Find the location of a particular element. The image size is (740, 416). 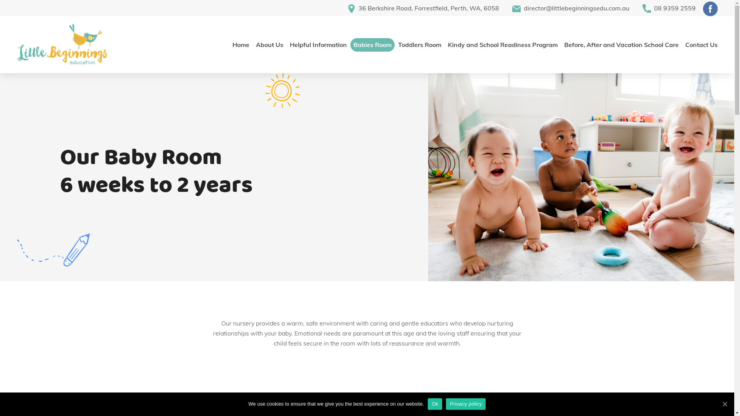

About Us is located at coordinates (270, 45).